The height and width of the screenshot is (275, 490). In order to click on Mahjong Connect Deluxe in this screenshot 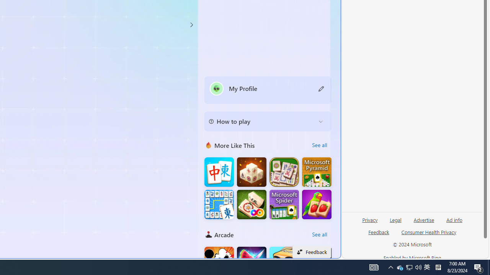, I will do `click(219, 205)`.